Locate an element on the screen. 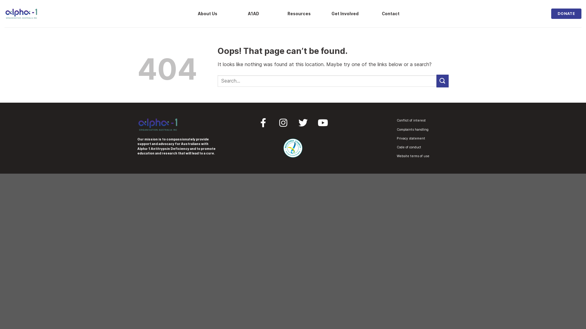 This screenshot has height=329, width=586. a1oa - www.a1oa.org.au is located at coordinates (21, 14).